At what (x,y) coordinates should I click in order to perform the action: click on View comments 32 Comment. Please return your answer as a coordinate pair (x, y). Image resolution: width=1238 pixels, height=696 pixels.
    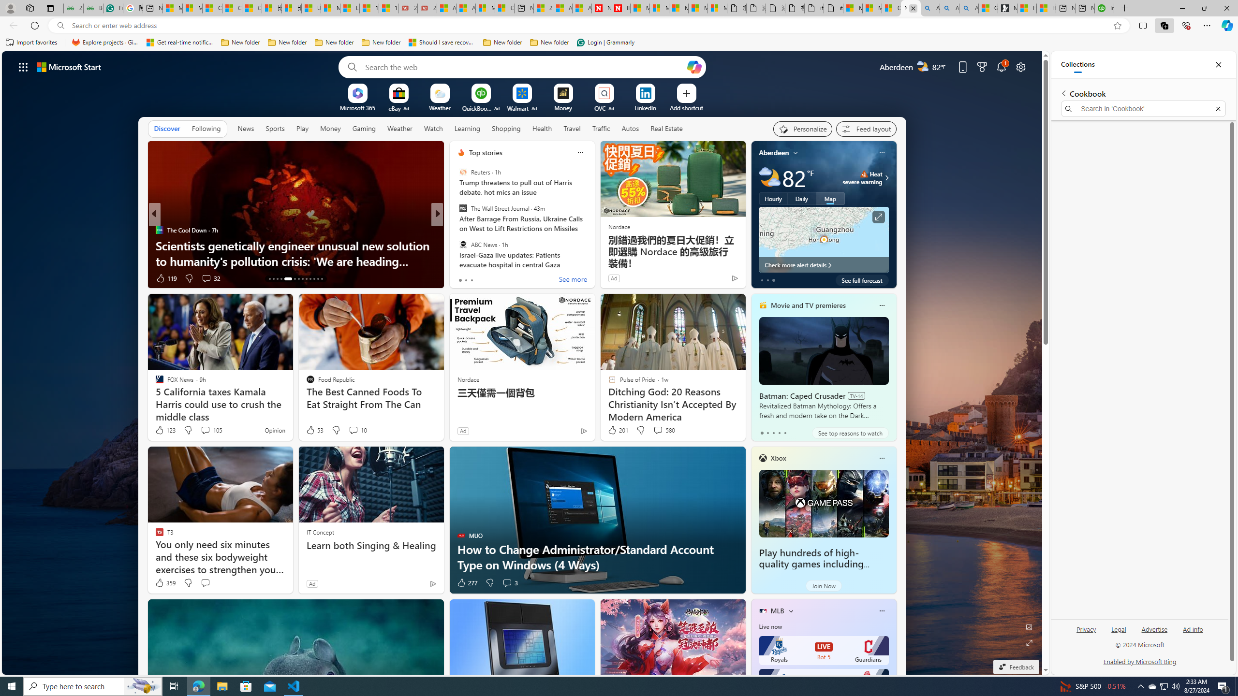
    Looking at the image, I should click on (210, 278).